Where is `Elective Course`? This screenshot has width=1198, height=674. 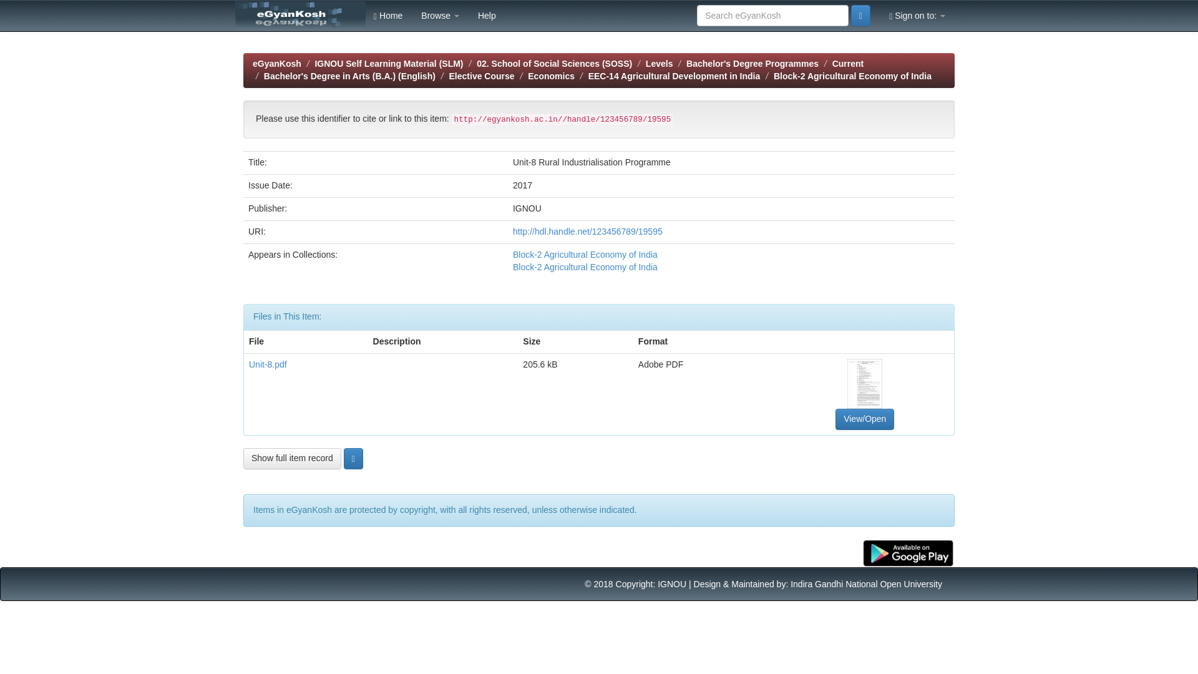
Elective Course is located at coordinates (482, 76).